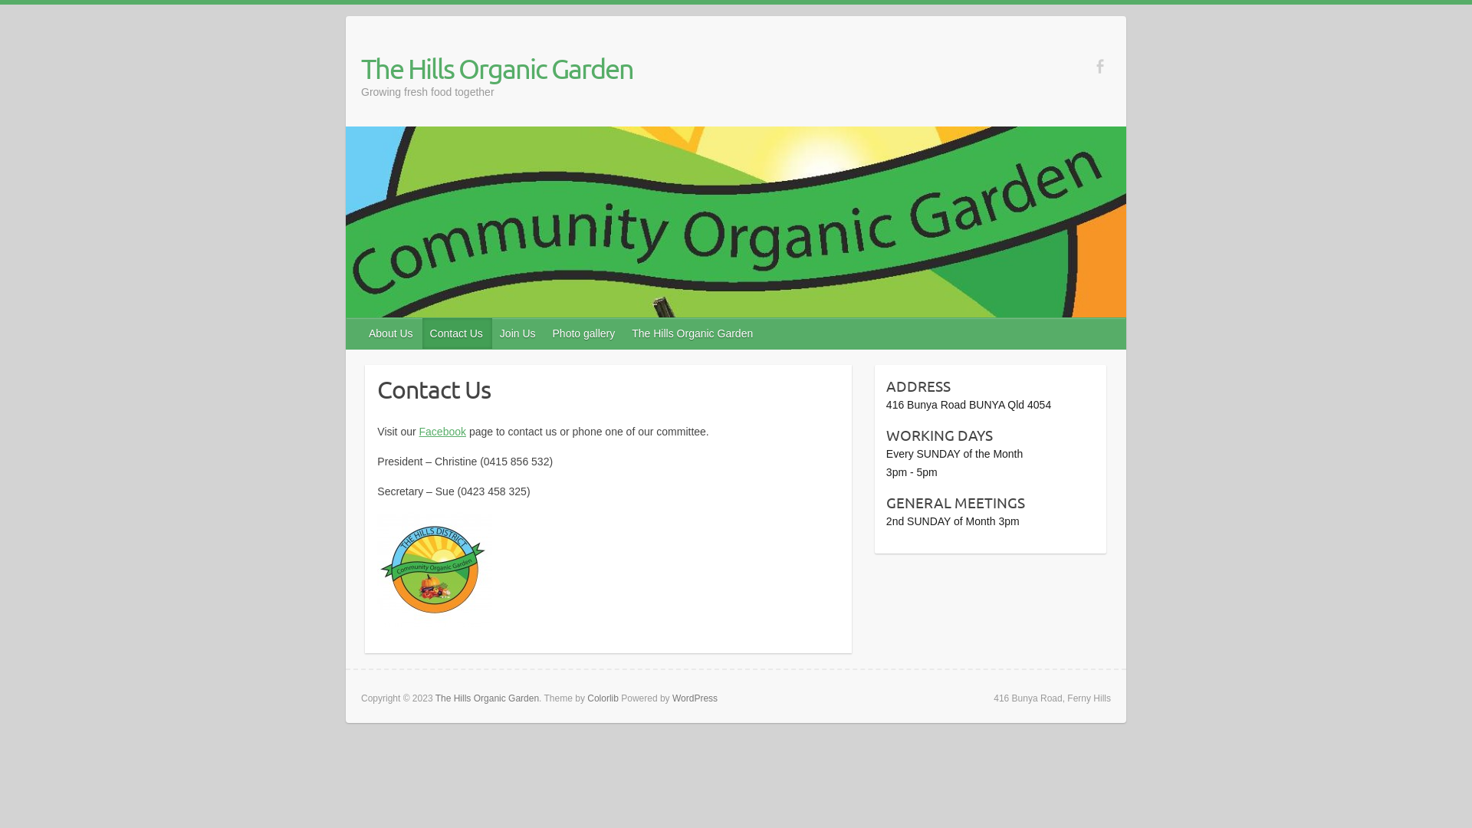 This screenshot has width=1472, height=828. Describe the element at coordinates (497, 68) in the screenshot. I see `The Hills Organic Garden` at that location.